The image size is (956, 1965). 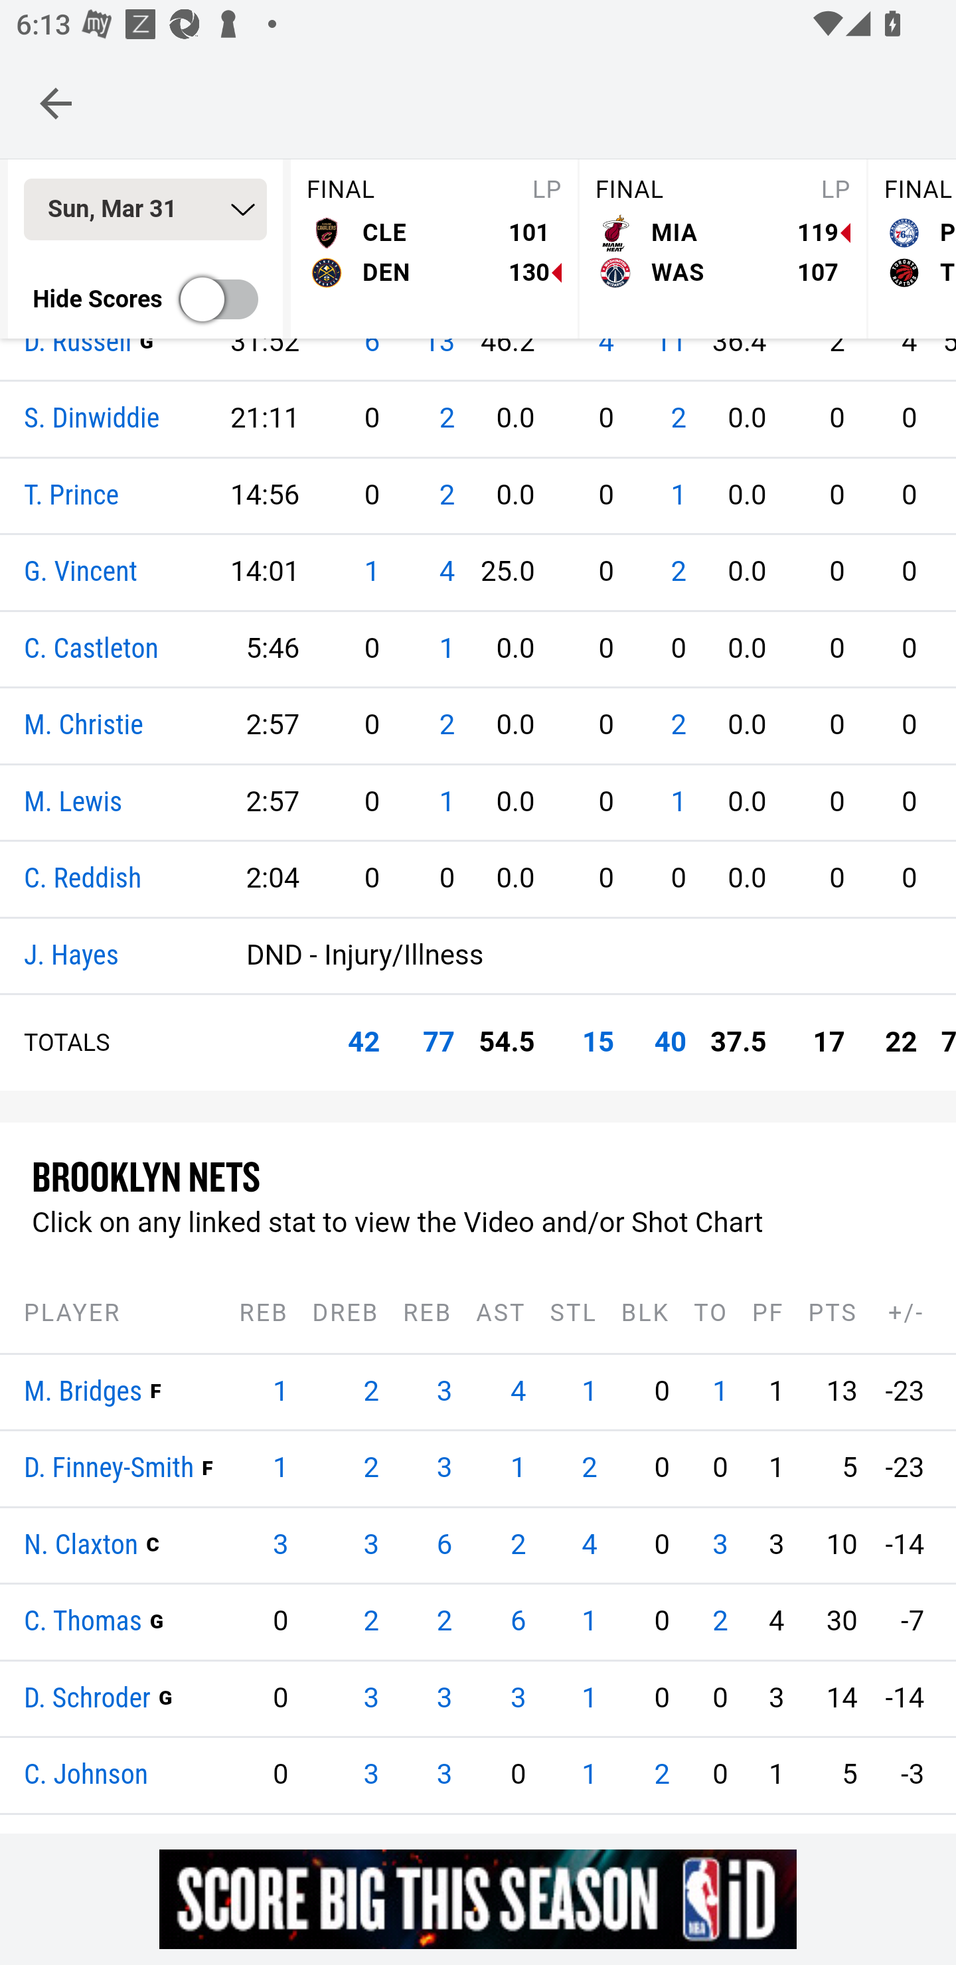 What do you see at coordinates (446, 726) in the screenshot?
I see `2` at bounding box center [446, 726].